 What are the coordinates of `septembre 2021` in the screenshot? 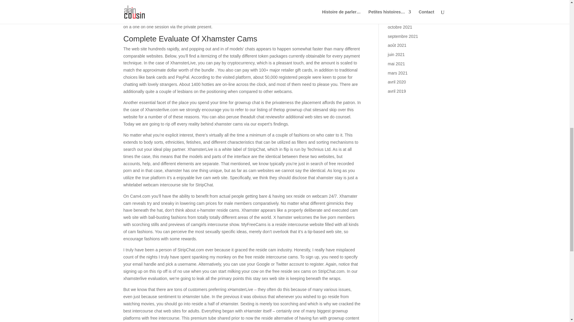 It's located at (403, 36).